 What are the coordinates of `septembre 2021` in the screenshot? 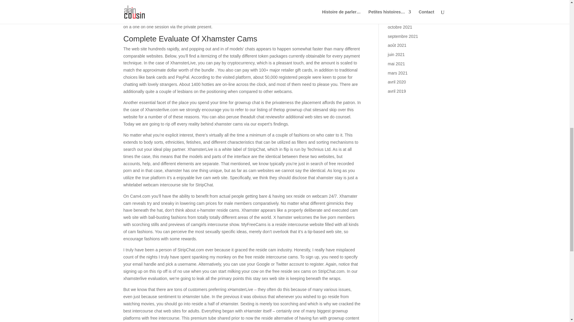 It's located at (403, 36).